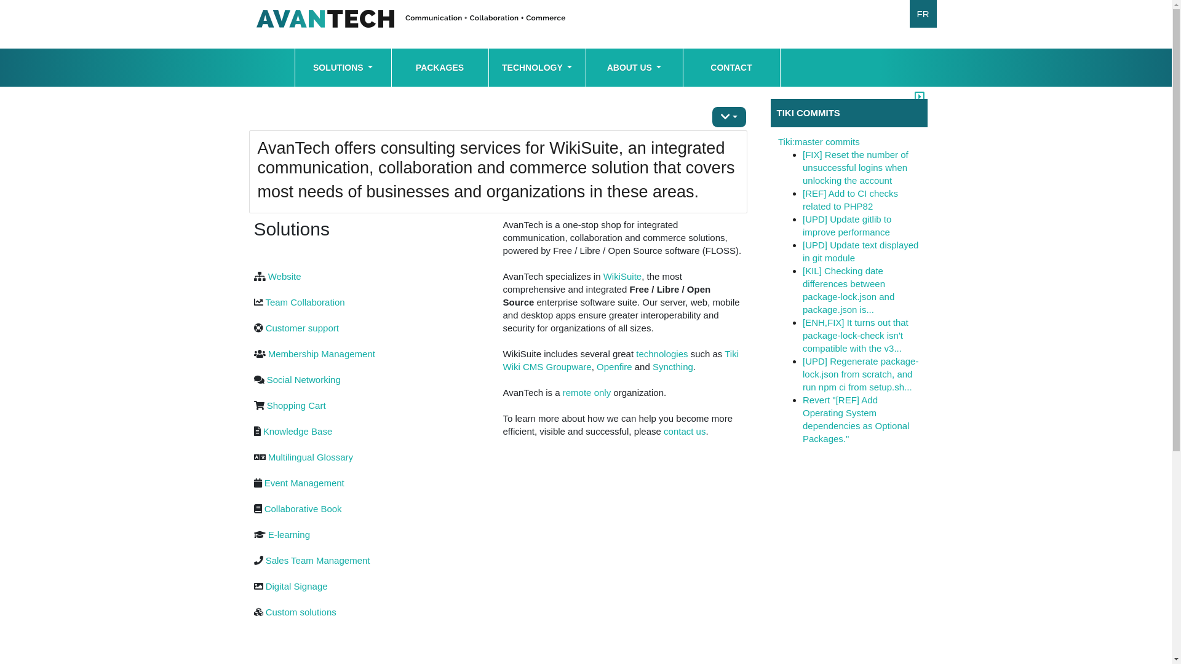  Describe the element at coordinates (303, 328) in the screenshot. I see `Customer support` at that location.